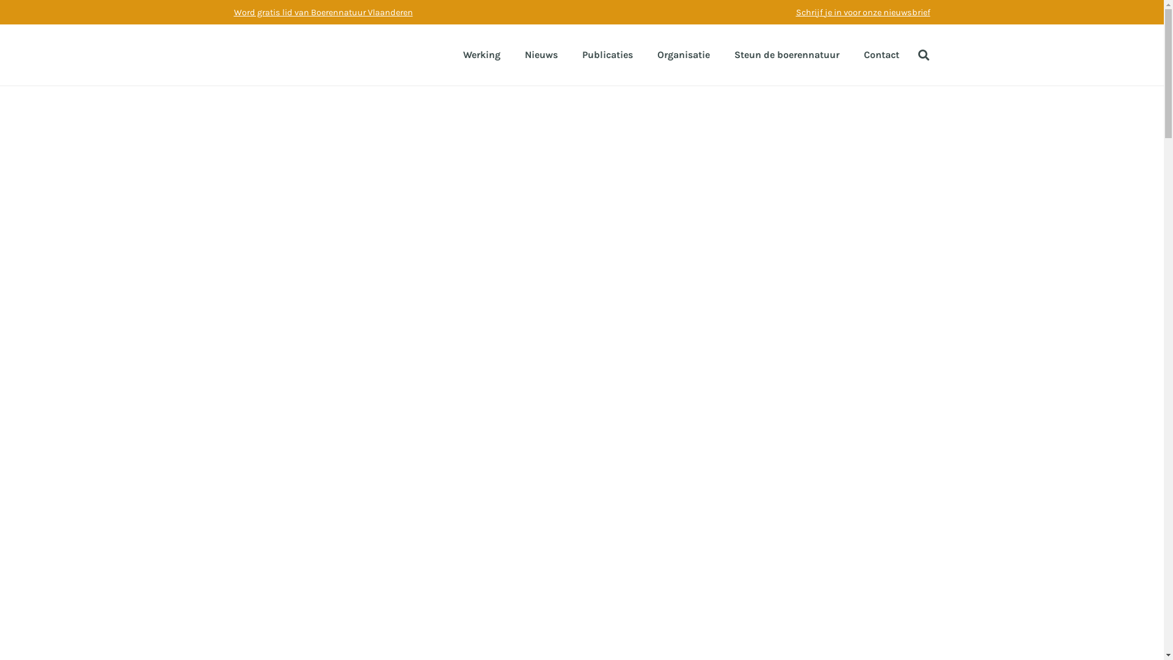  What do you see at coordinates (541, 55) in the screenshot?
I see `Nieuws` at bounding box center [541, 55].